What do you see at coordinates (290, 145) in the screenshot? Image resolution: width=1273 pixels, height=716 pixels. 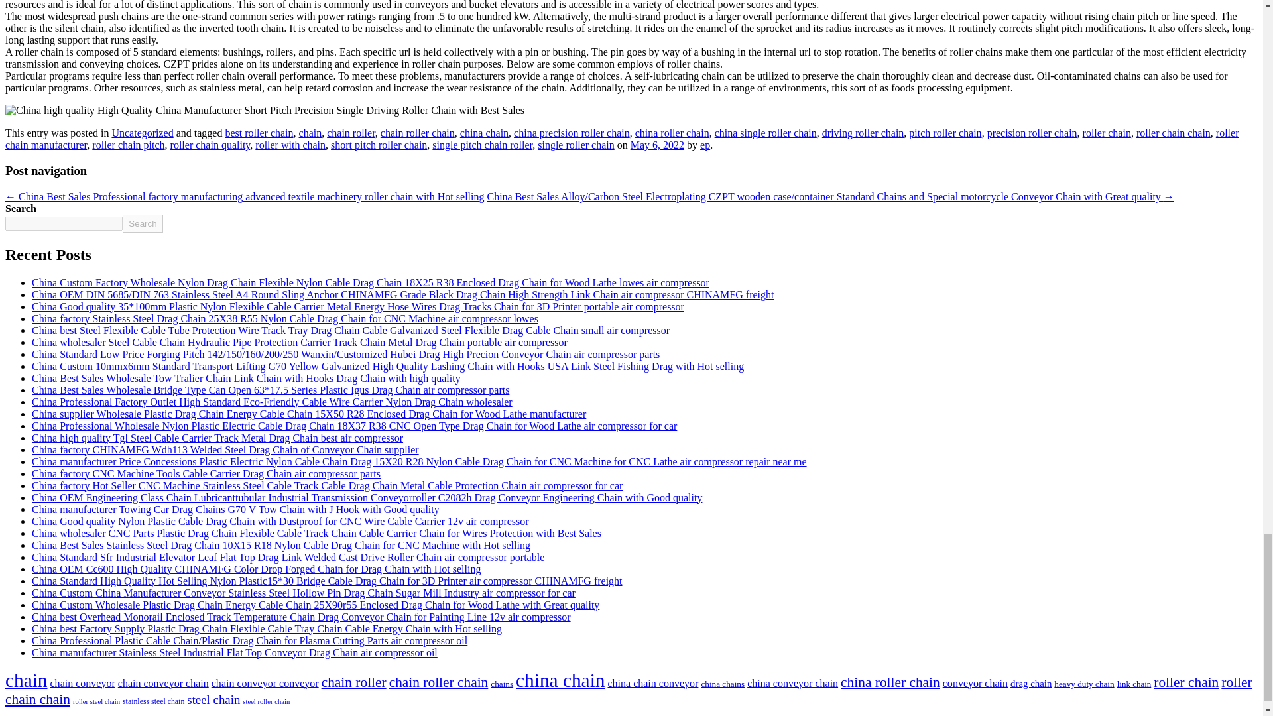 I see `roller with chain` at bounding box center [290, 145].